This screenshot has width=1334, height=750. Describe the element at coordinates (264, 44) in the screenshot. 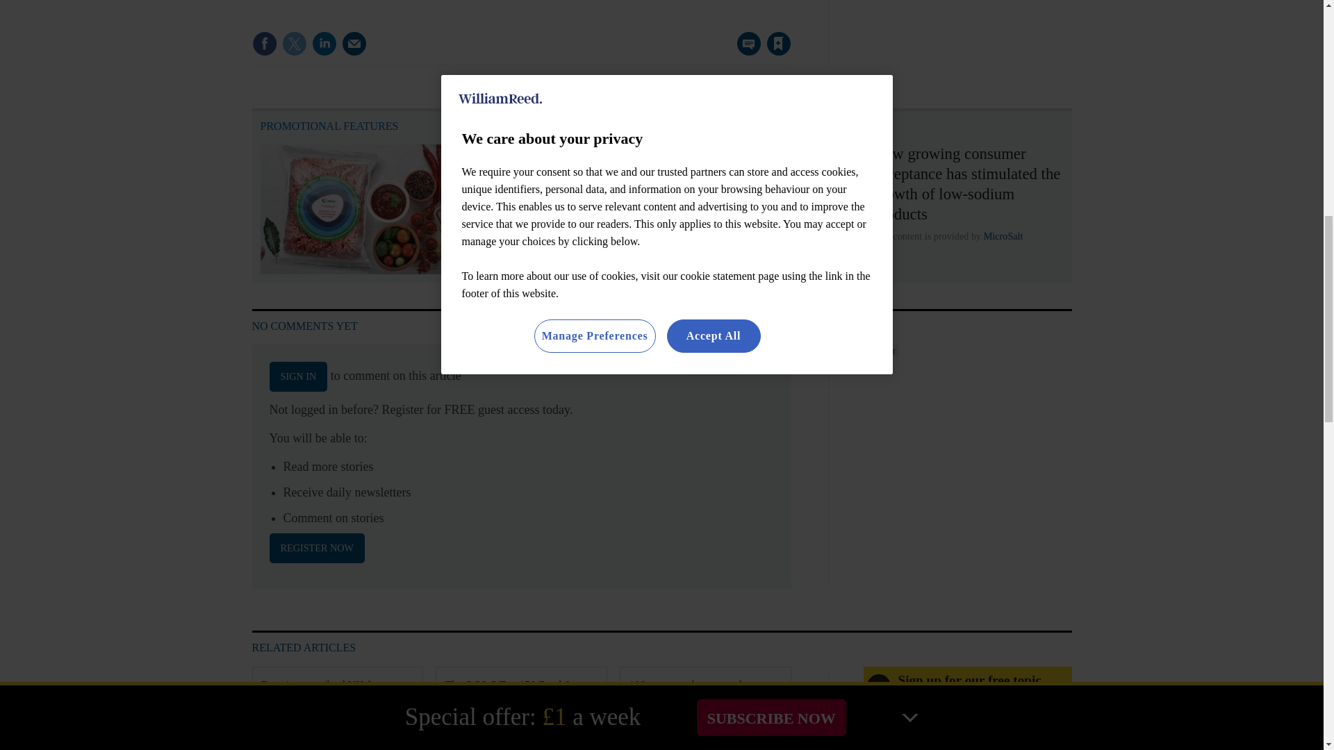

I see `Share this on Facebook` at that location.